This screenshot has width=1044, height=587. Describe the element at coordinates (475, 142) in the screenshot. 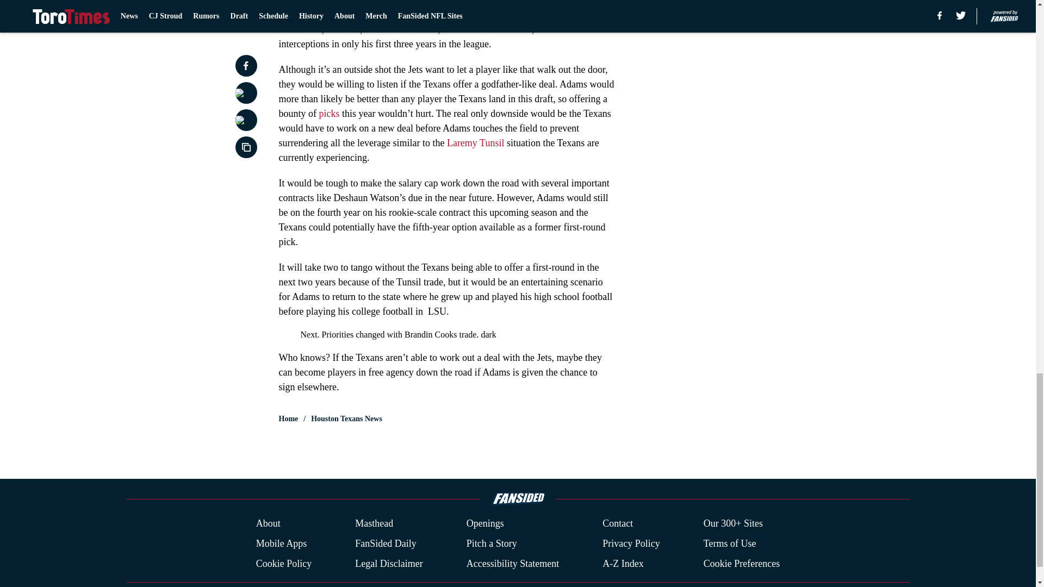

I see `Laremy Tunsil` at that location.